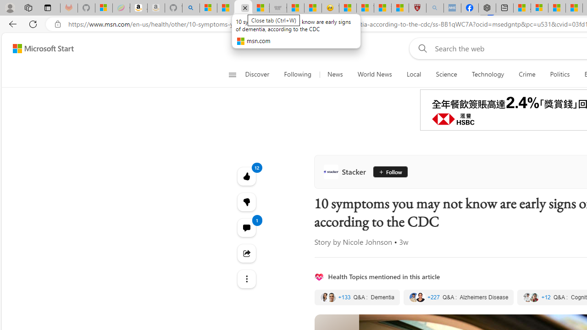 Image resolution: width=587 pixels, height=330 pixels. I want to click on Dislike, so click(247, 202).